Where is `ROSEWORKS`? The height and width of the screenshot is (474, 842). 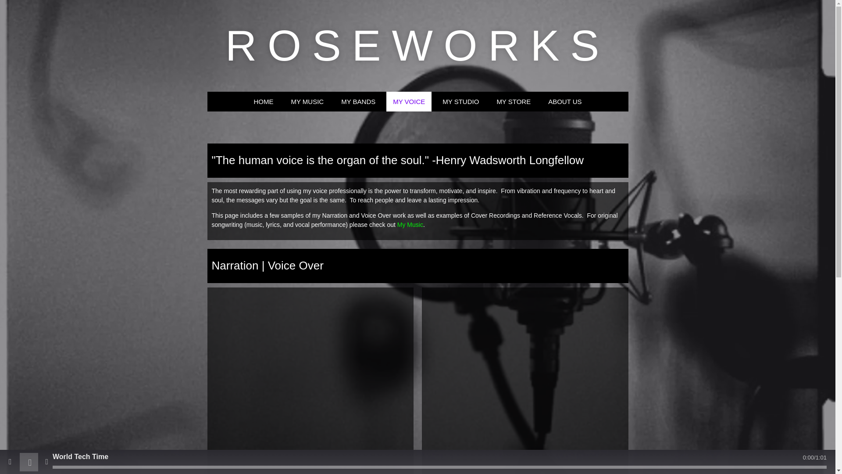
ROSEWORKS is located at coordinates (417, 56).